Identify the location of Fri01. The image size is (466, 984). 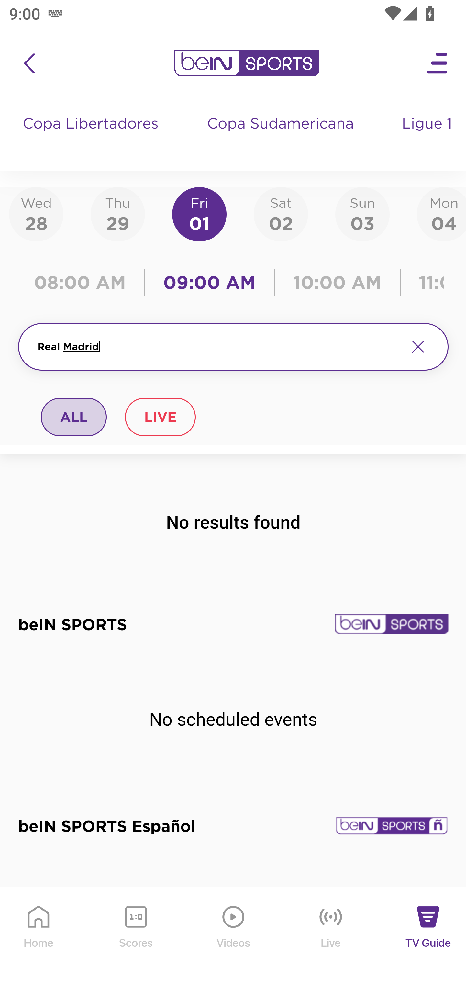
(199, 214).